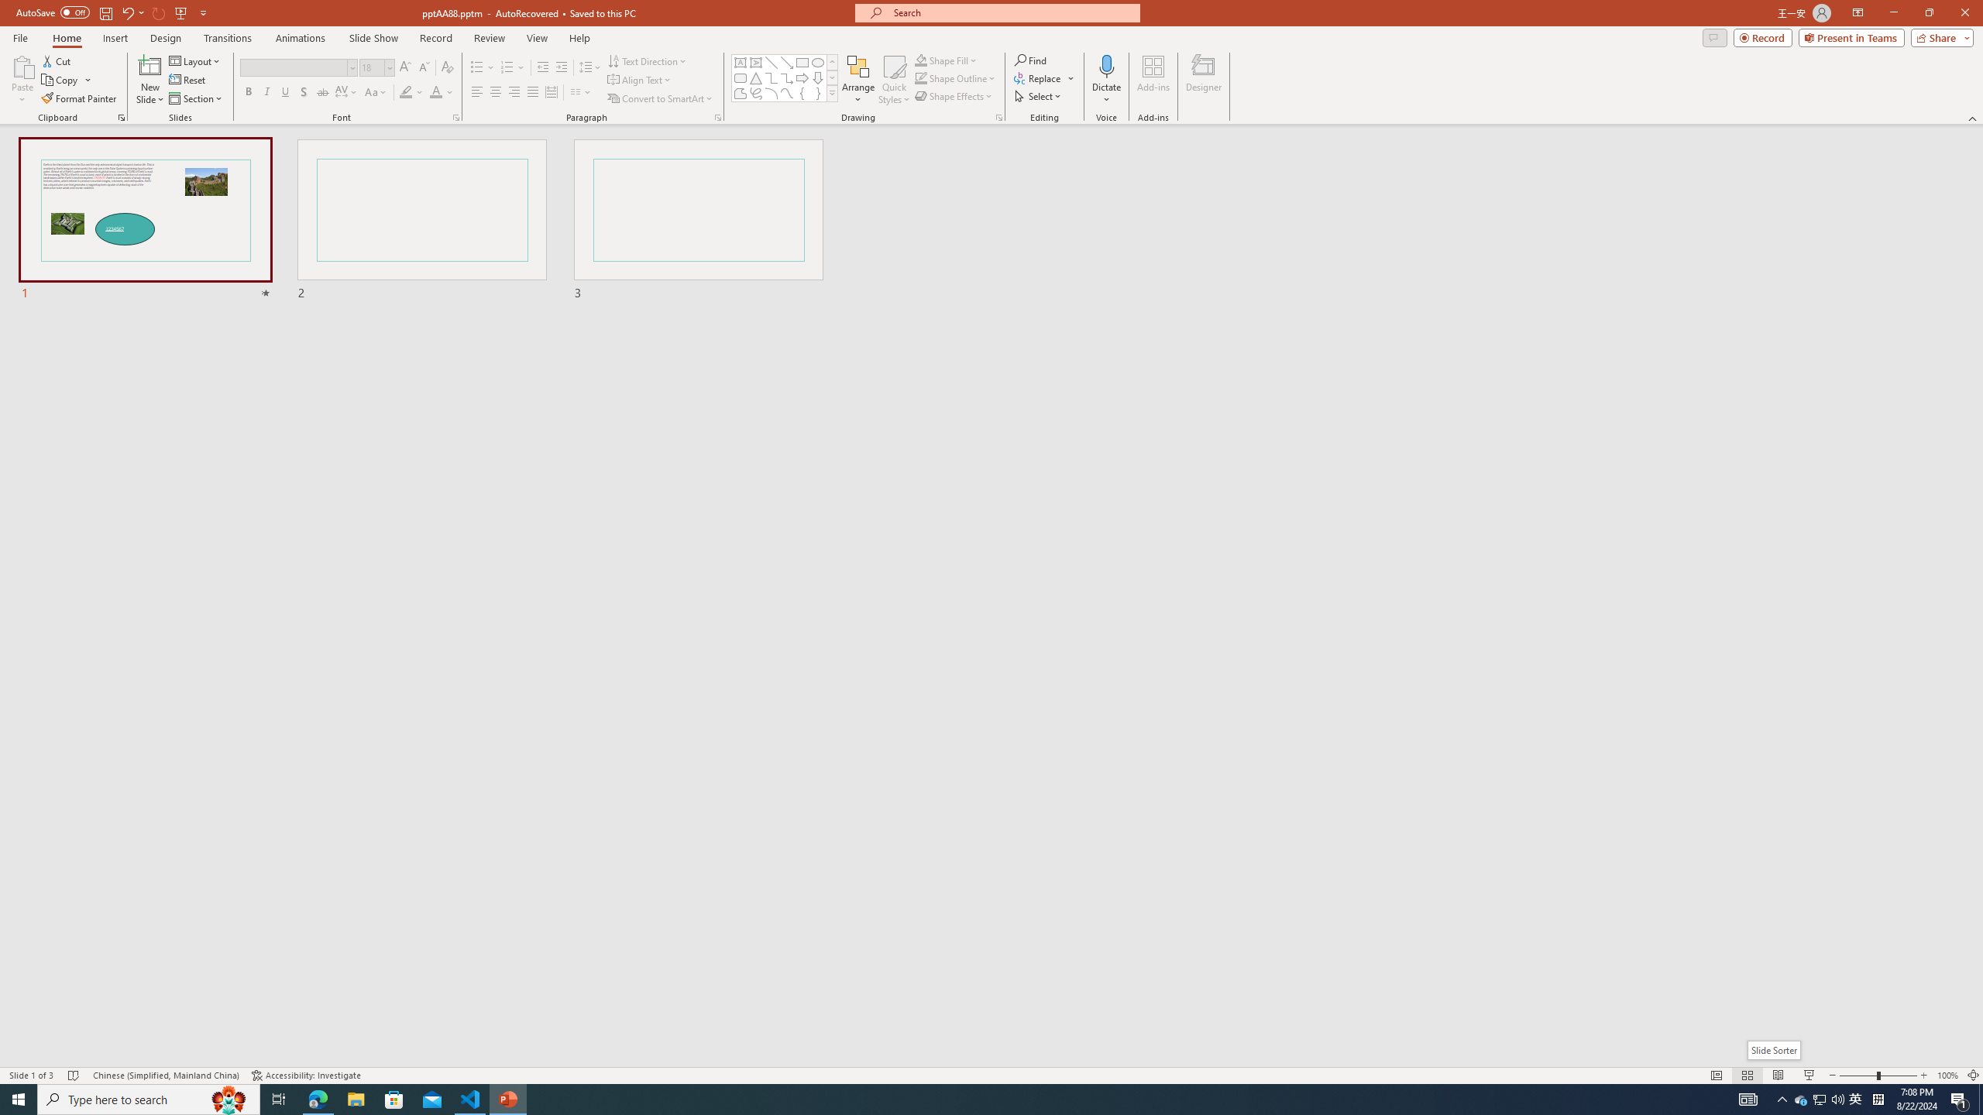  I want to click on Distributed, so click(551, 93).